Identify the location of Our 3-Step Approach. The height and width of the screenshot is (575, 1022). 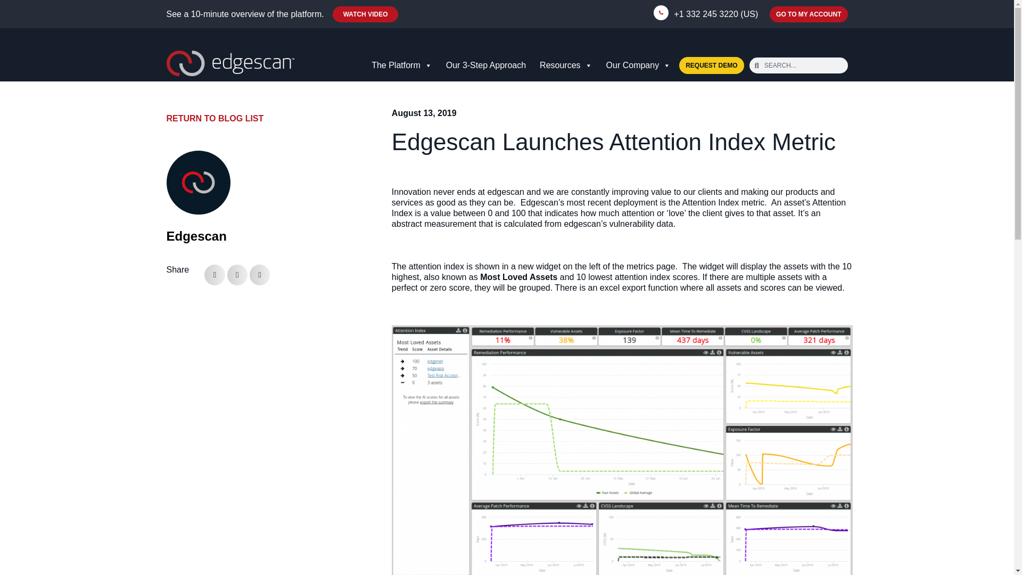
(488, 65).